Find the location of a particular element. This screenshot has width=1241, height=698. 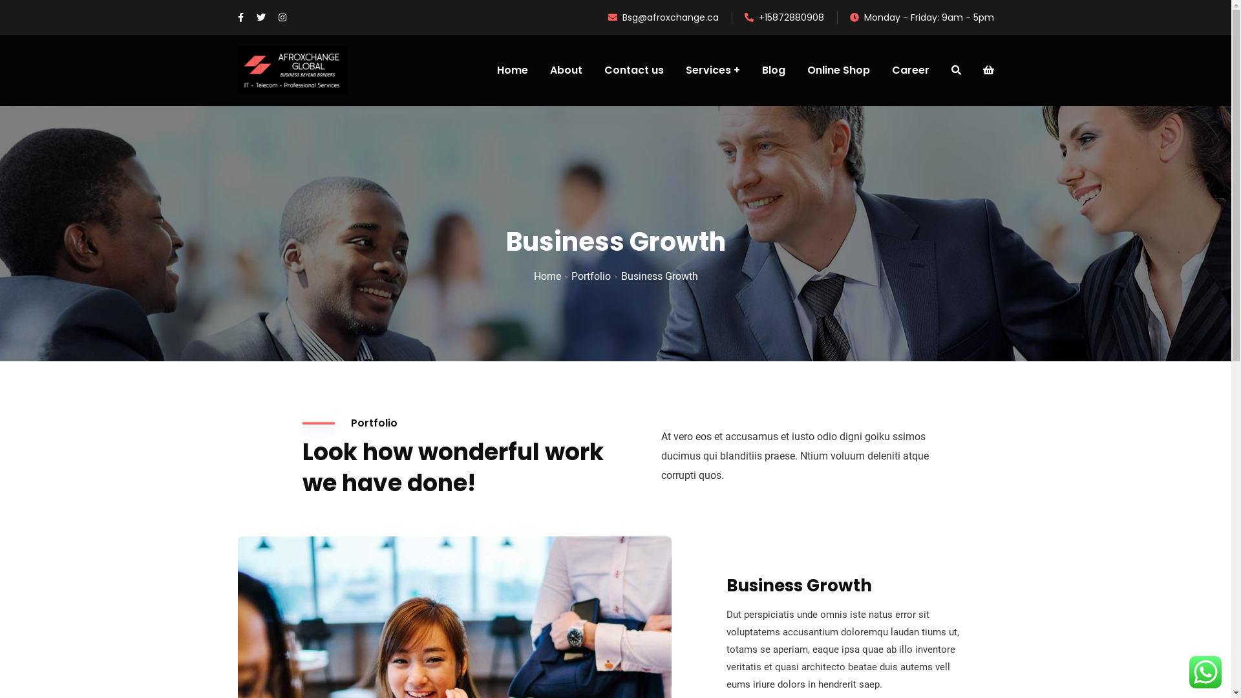

About is located at coordinates (562, 516).